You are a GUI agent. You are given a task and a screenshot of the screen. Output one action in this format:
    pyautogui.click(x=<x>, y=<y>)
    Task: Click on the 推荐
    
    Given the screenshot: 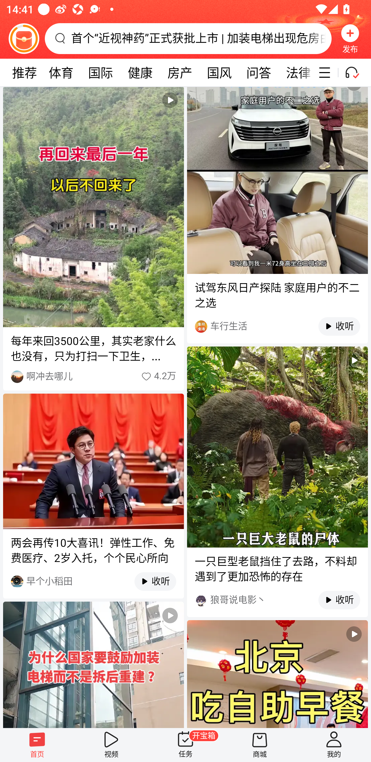 What is the action you would take?
    pyautogui.click(x=24, y=73)
    